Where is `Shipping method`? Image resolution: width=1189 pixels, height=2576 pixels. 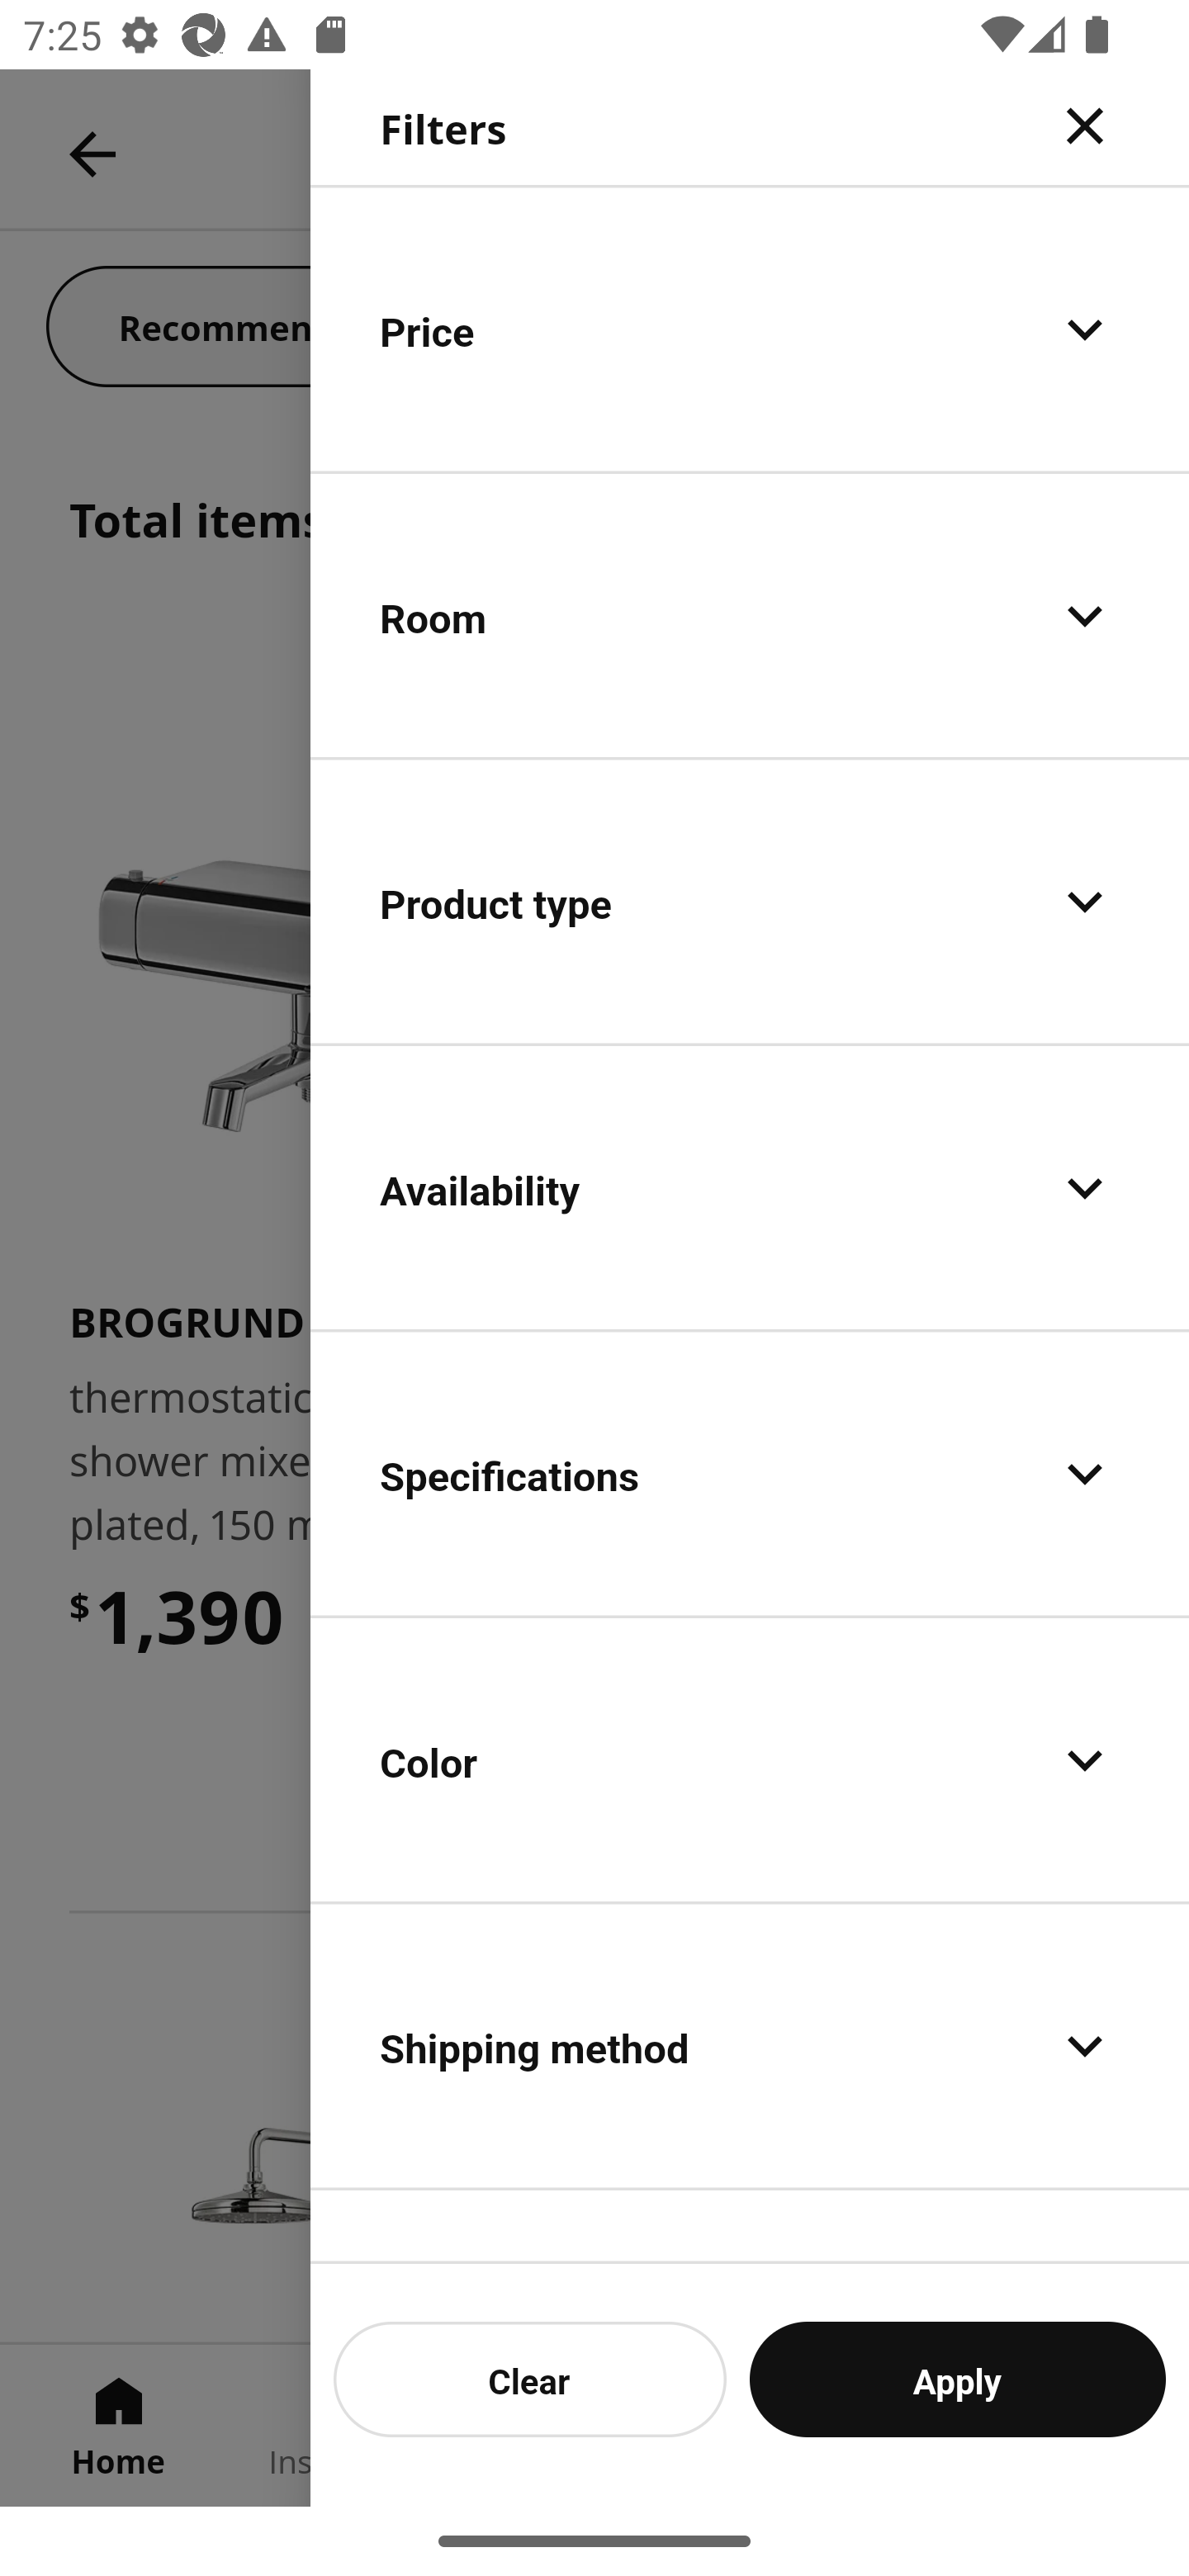
Shipping method is located at coordinates (750, 2044).